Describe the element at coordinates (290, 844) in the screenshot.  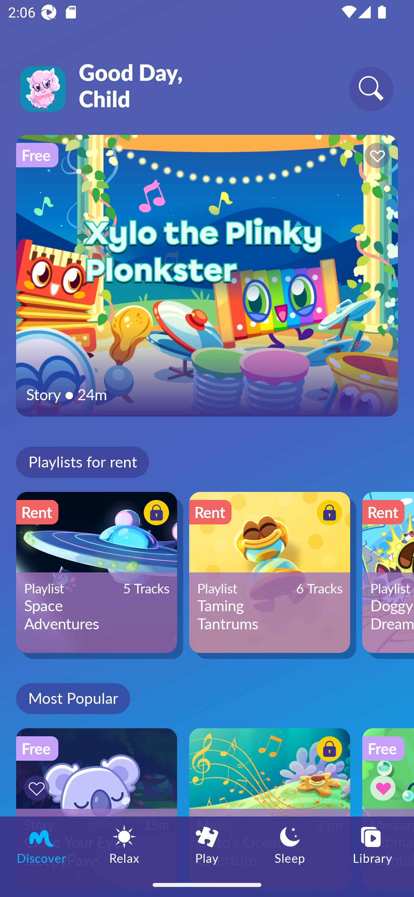
I see `Sleep` at that location.